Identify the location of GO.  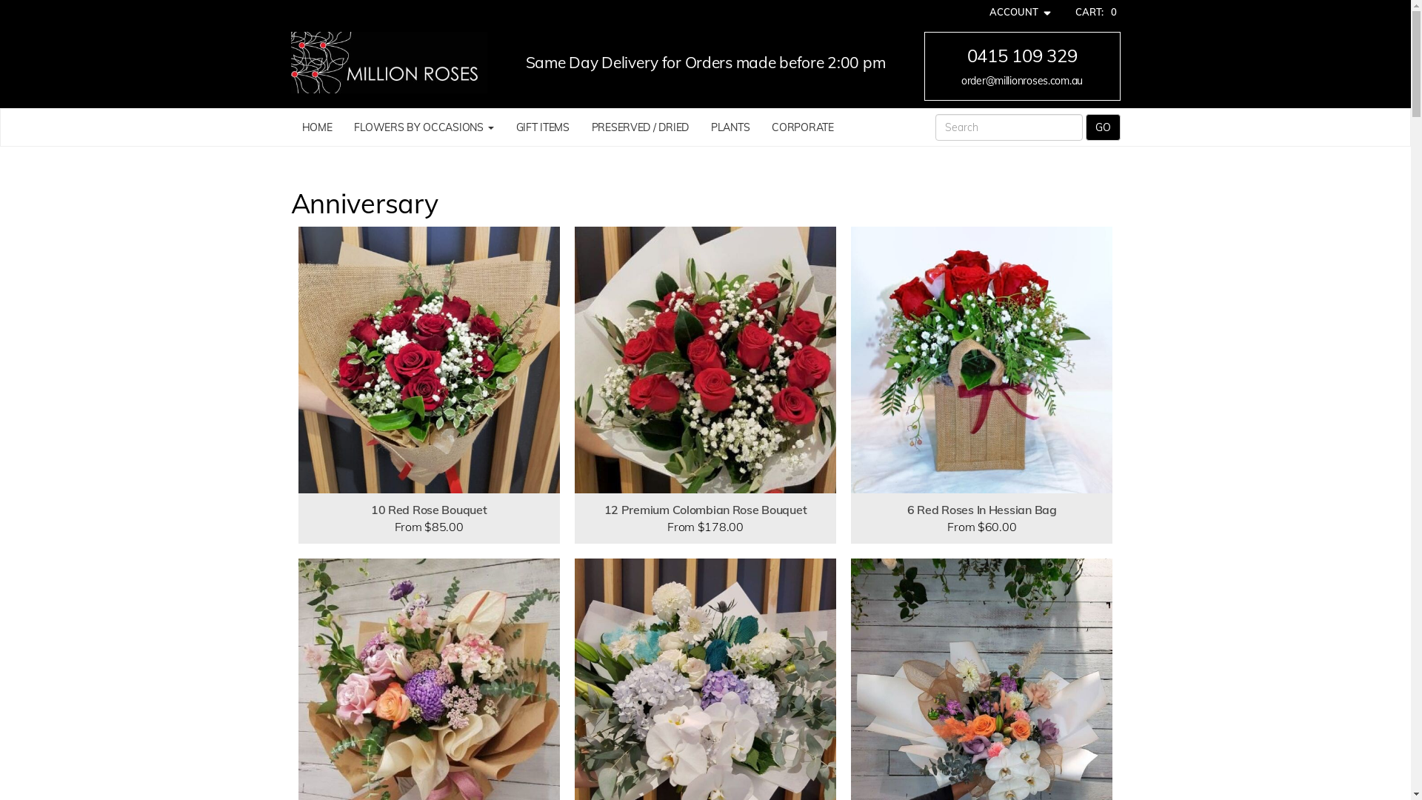
(1104, 127).